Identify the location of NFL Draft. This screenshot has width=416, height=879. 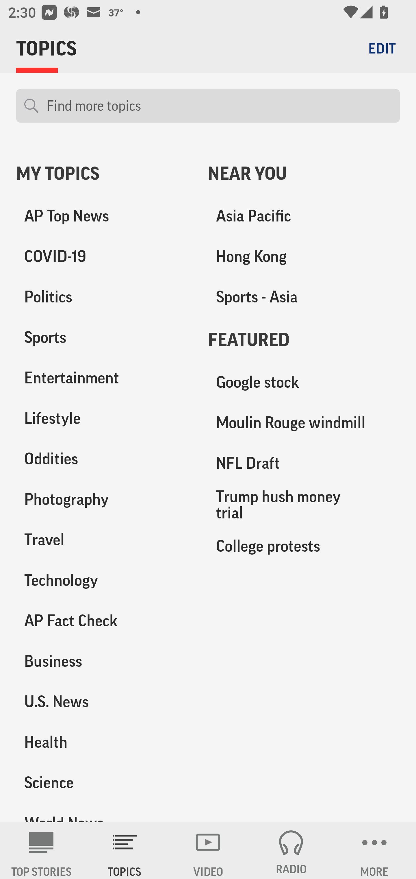
(304, 463).